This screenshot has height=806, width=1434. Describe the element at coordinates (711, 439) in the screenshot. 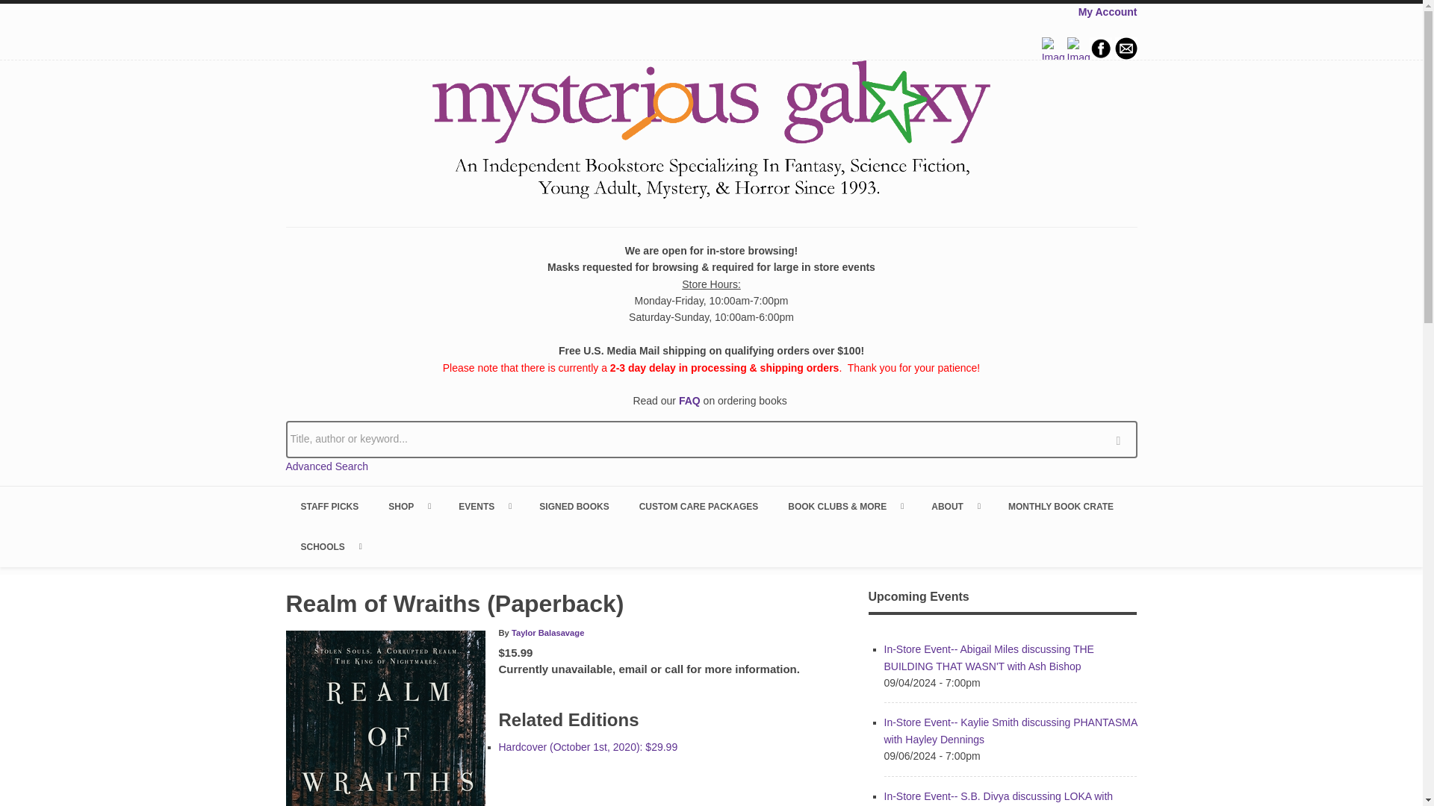

I see `Title, author or keyword...` at that location.